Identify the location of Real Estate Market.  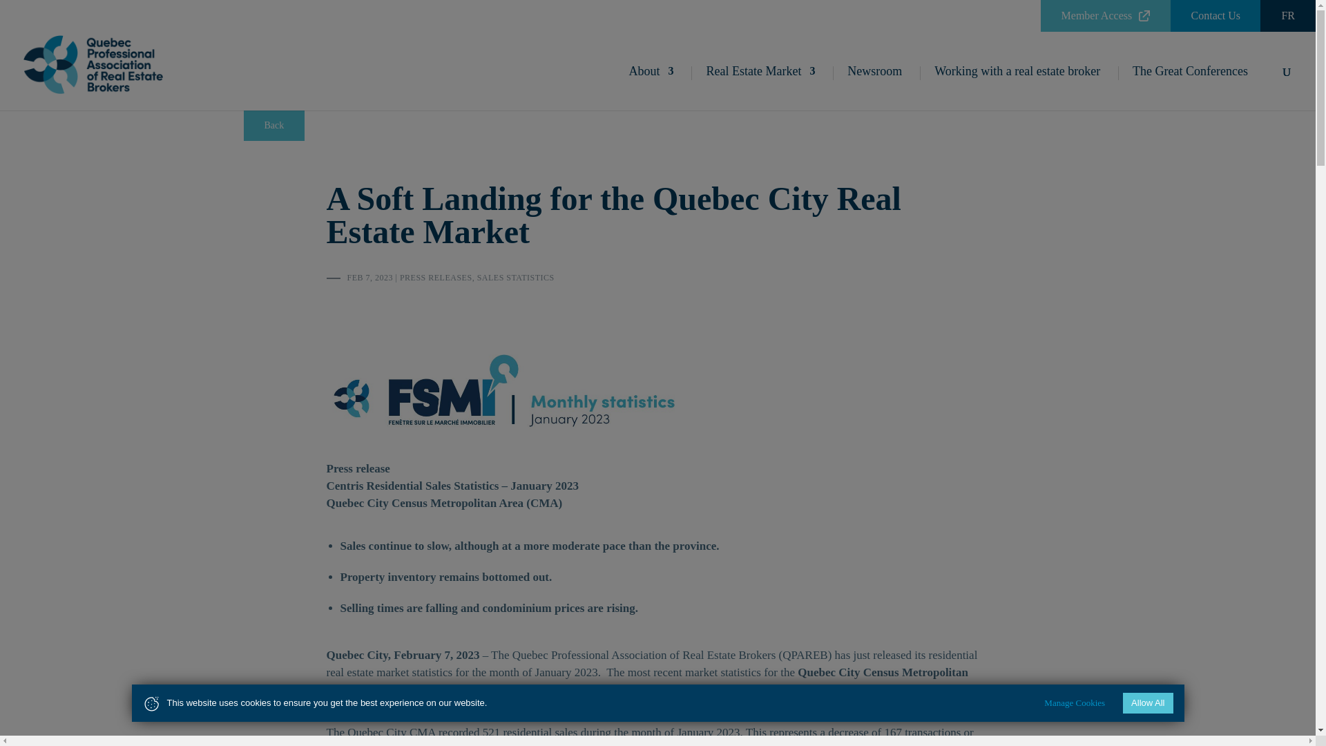
(753, 88).